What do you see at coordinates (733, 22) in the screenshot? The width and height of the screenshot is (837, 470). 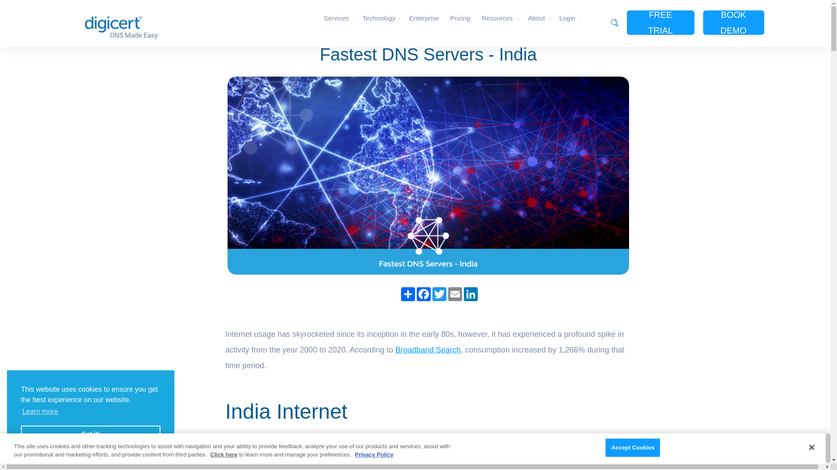 I see `BOOK DEMO` at bounding box center [733, 22].